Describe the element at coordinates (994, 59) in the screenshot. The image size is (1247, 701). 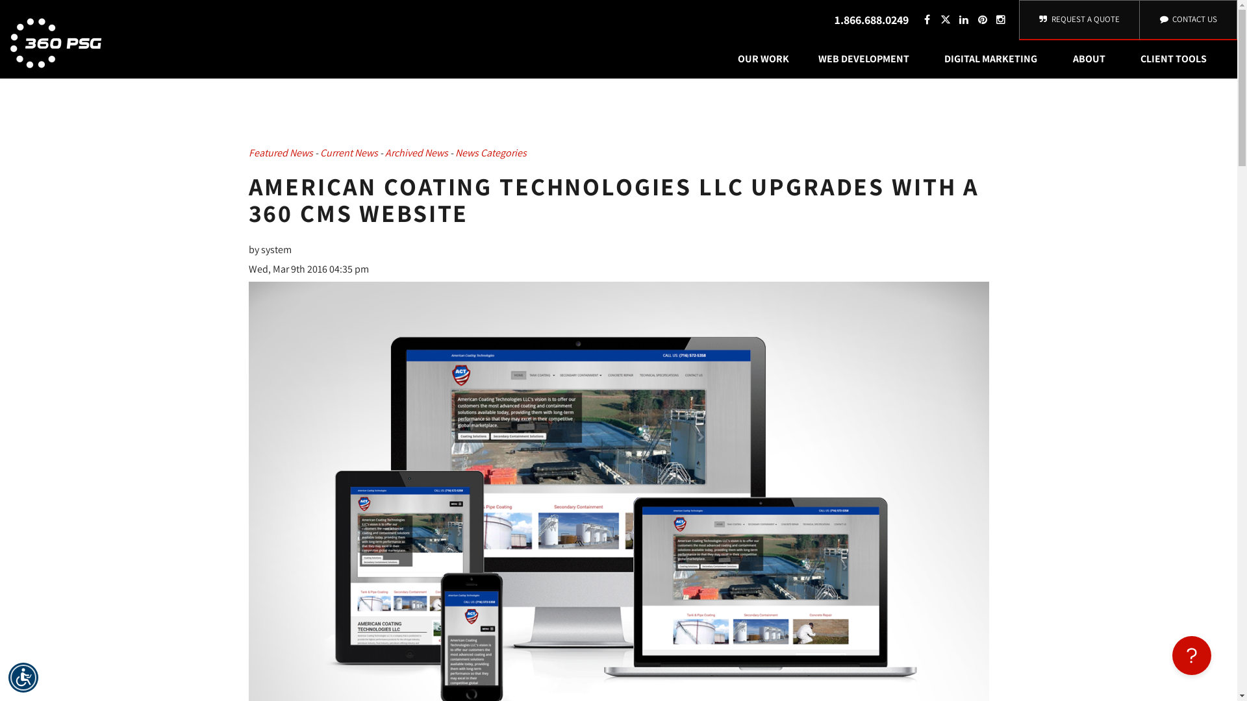
I see `DIGITAL MARKETING` at that location.